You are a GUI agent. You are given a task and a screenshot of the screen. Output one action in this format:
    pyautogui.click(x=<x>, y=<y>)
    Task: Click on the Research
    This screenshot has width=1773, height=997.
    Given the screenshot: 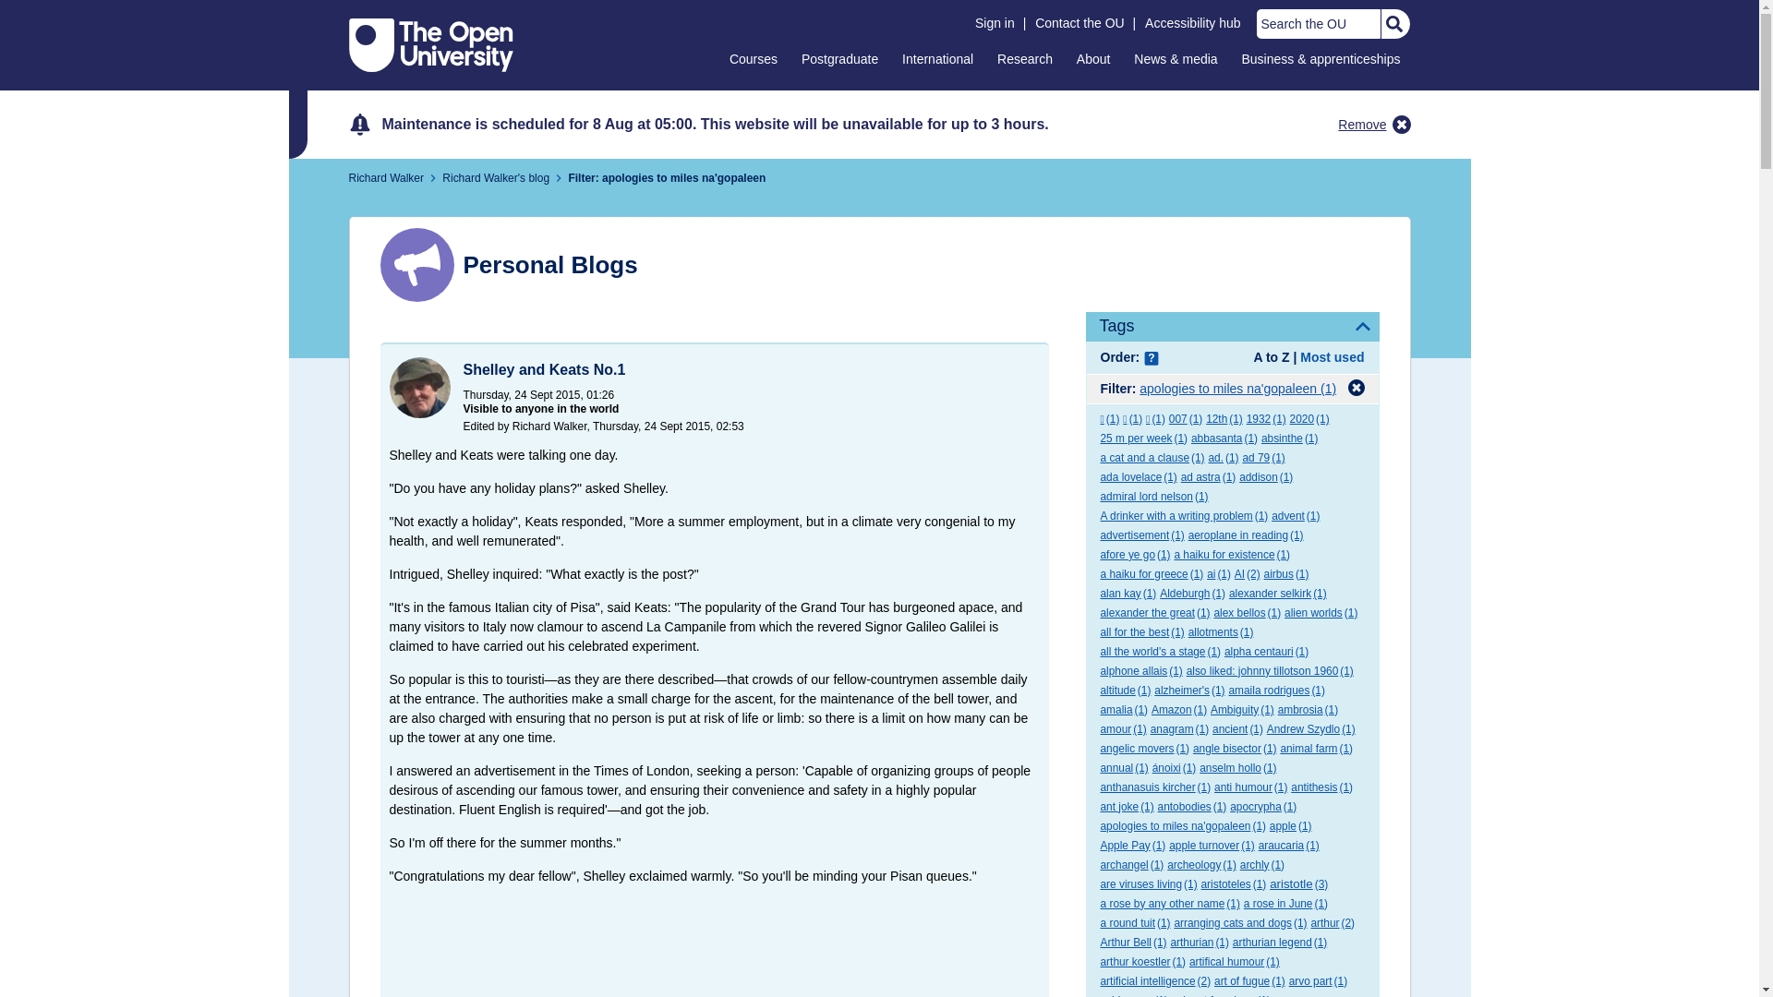 What is the action you would take?
    pyautogui.click(x=1025, y=58)
    